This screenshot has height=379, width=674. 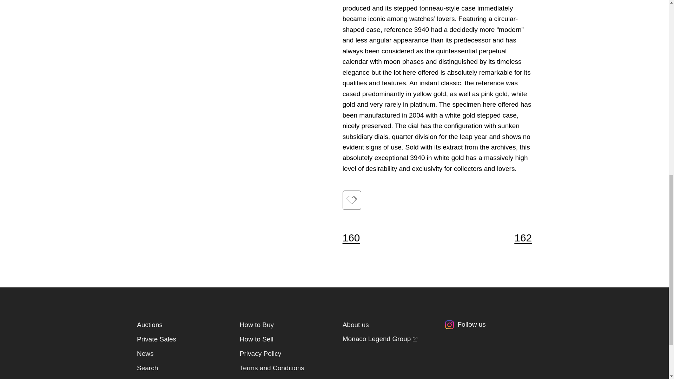 I want to click on Private Sales, so click(x=156, y=339).